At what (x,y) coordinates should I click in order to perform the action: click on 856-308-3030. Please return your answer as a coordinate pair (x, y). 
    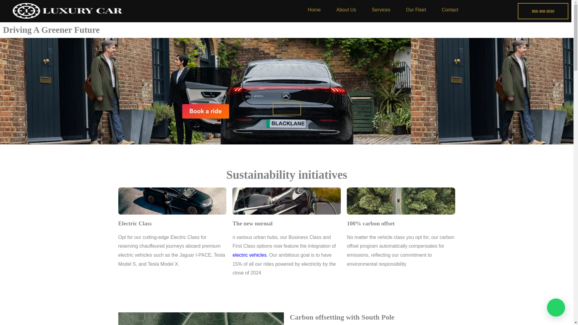
    Looking at the image, I should click on (543, 11).